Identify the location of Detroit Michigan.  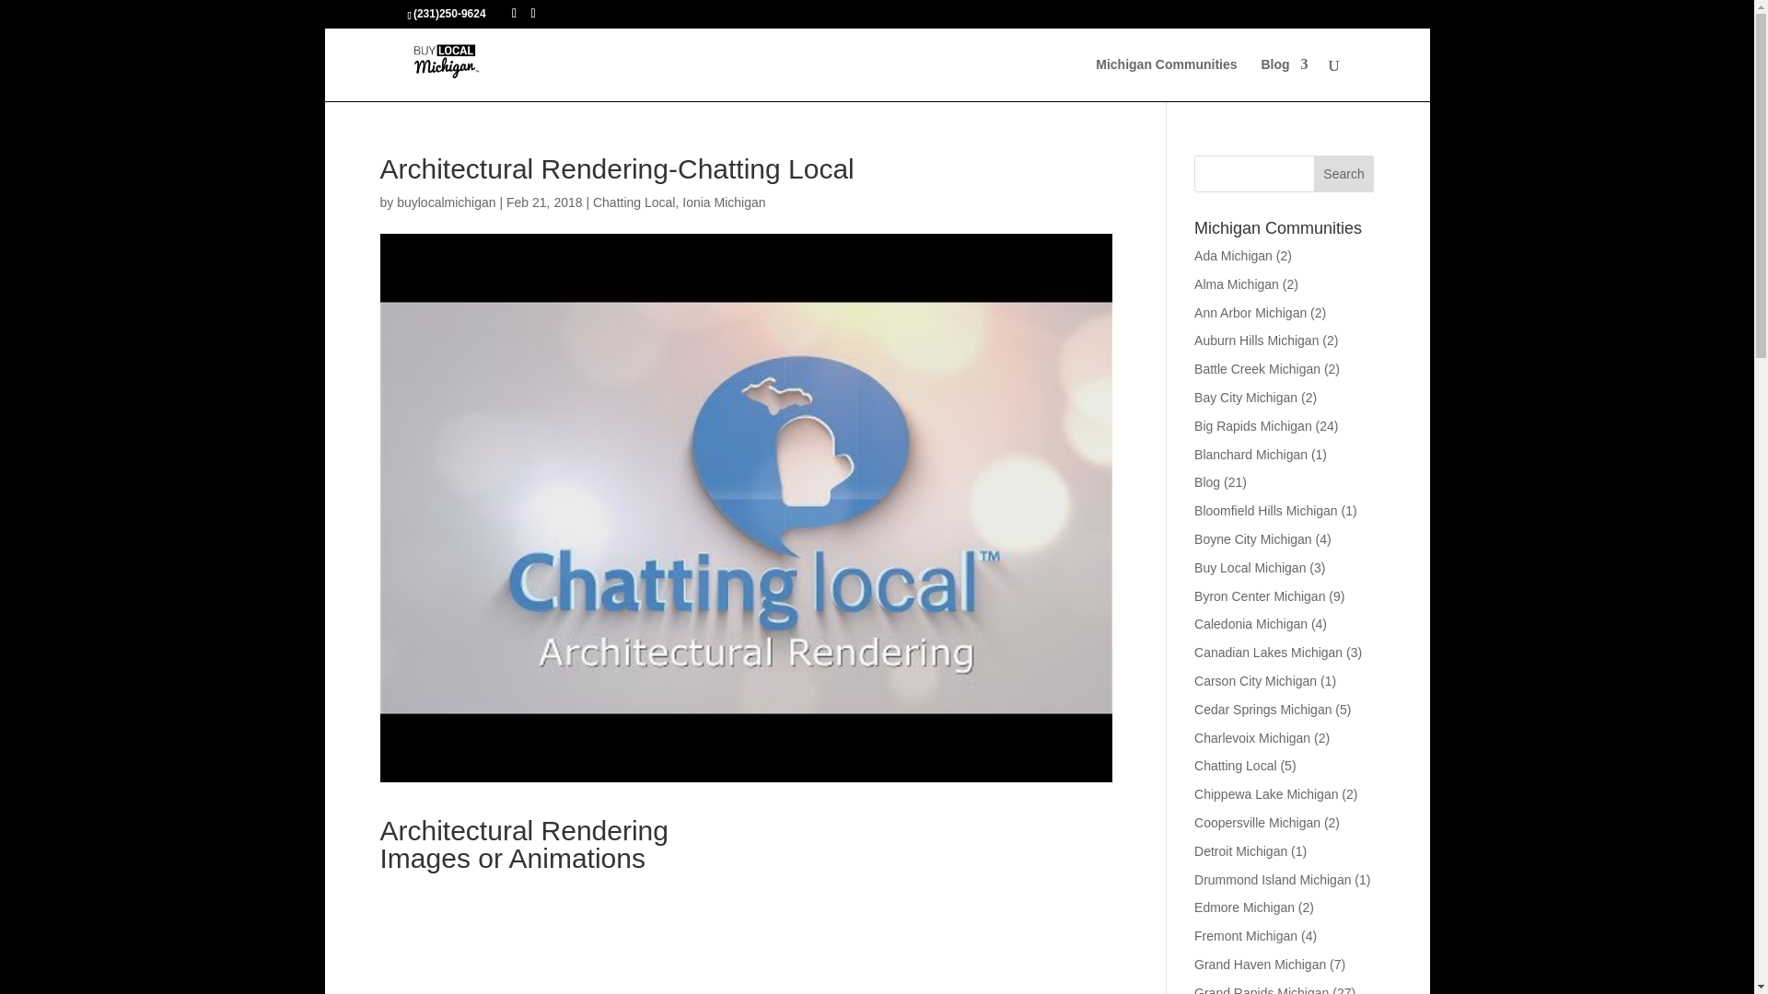
(1240, 850).